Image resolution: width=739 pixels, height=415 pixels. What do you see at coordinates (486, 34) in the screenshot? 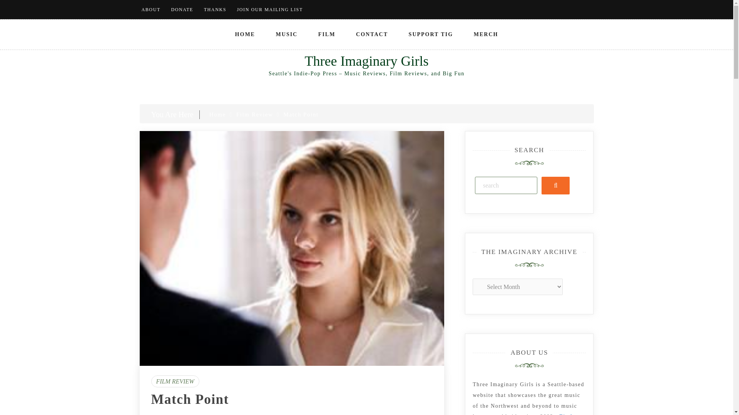
I see `MERCH` at bounding box center [486, 34].